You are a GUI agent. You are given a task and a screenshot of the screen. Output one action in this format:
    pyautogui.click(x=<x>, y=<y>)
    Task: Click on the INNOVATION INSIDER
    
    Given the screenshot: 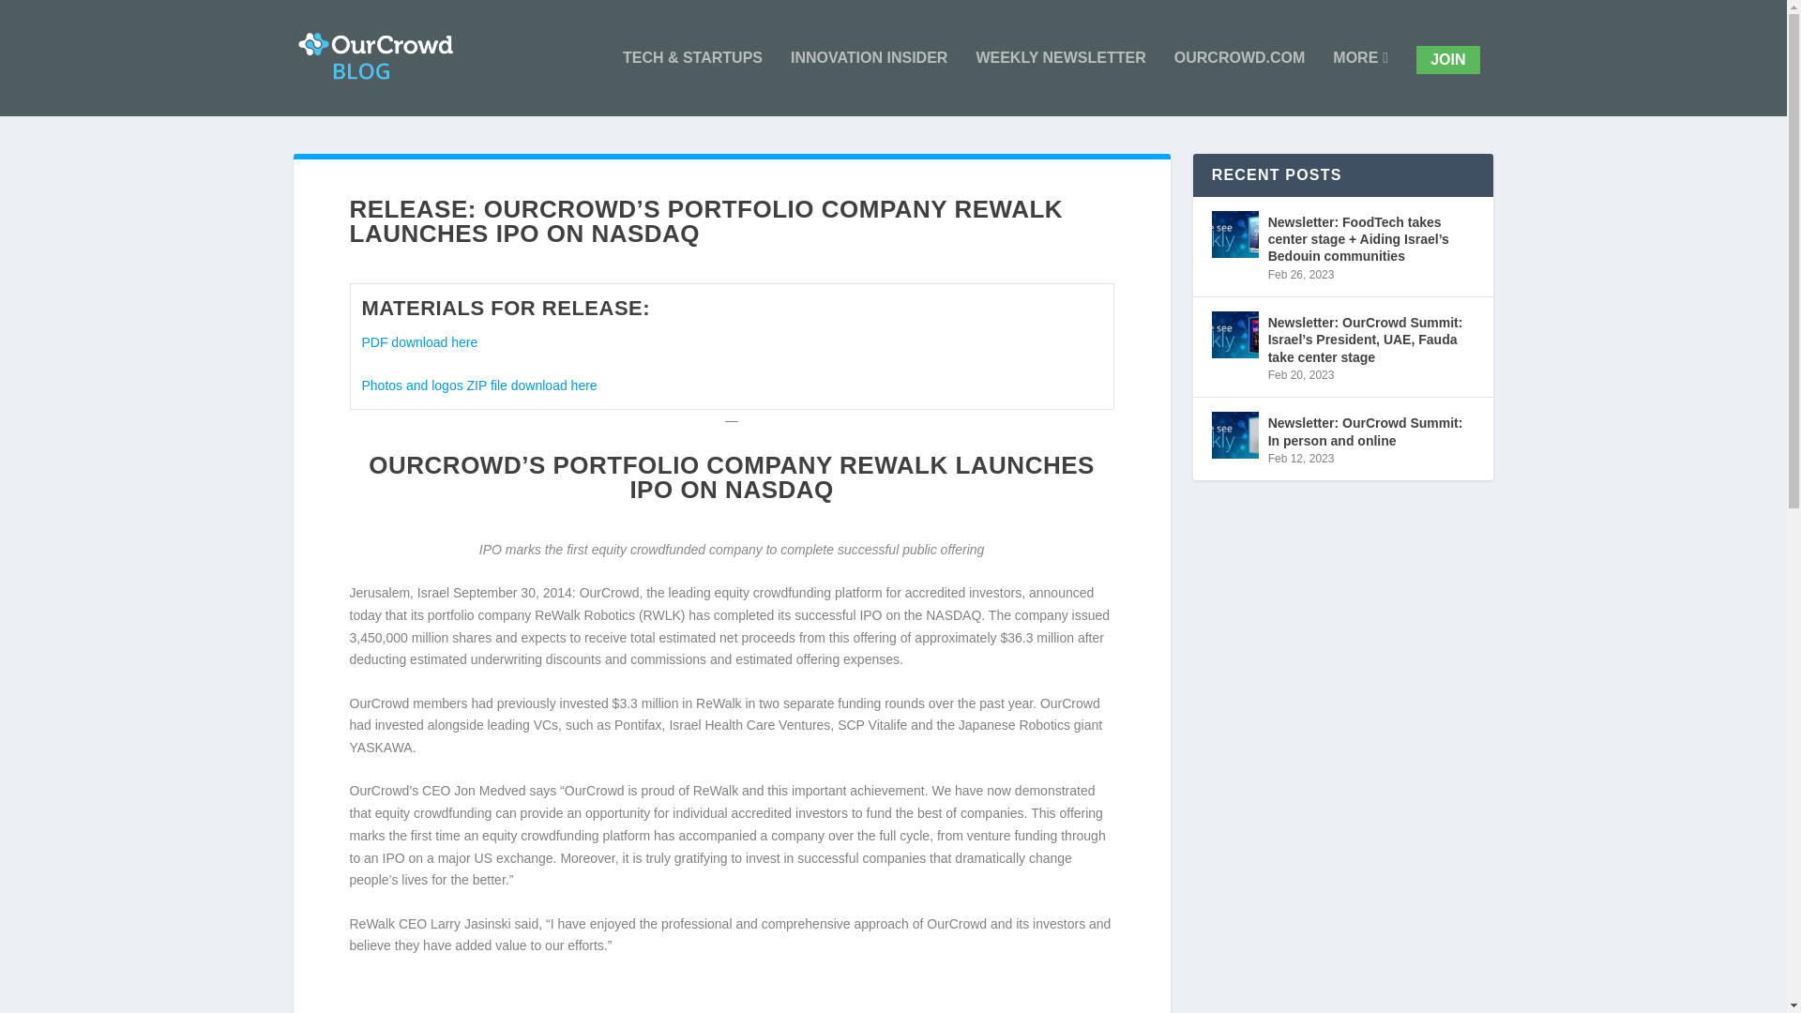 What is the action you would take?
    pyautogui.click(x=869, y=83)
    